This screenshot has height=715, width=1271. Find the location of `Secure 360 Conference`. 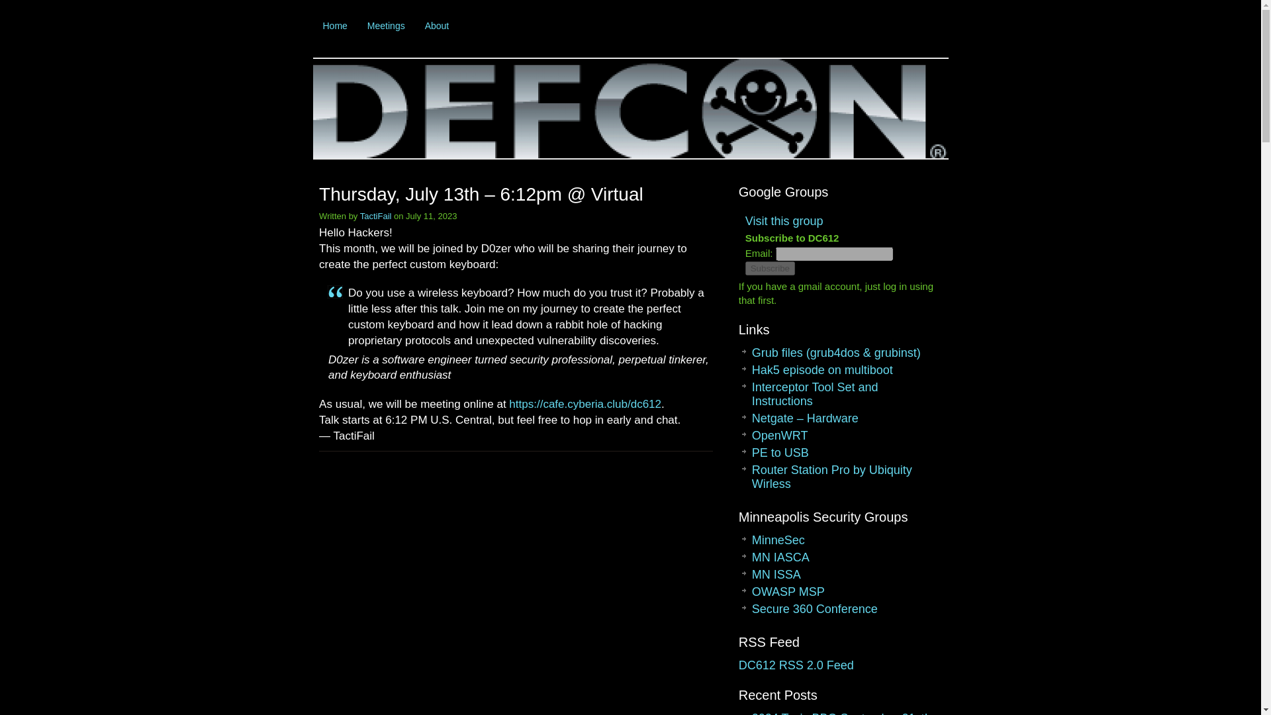

Secure 360 Conference is located at coordinates (815, 609).